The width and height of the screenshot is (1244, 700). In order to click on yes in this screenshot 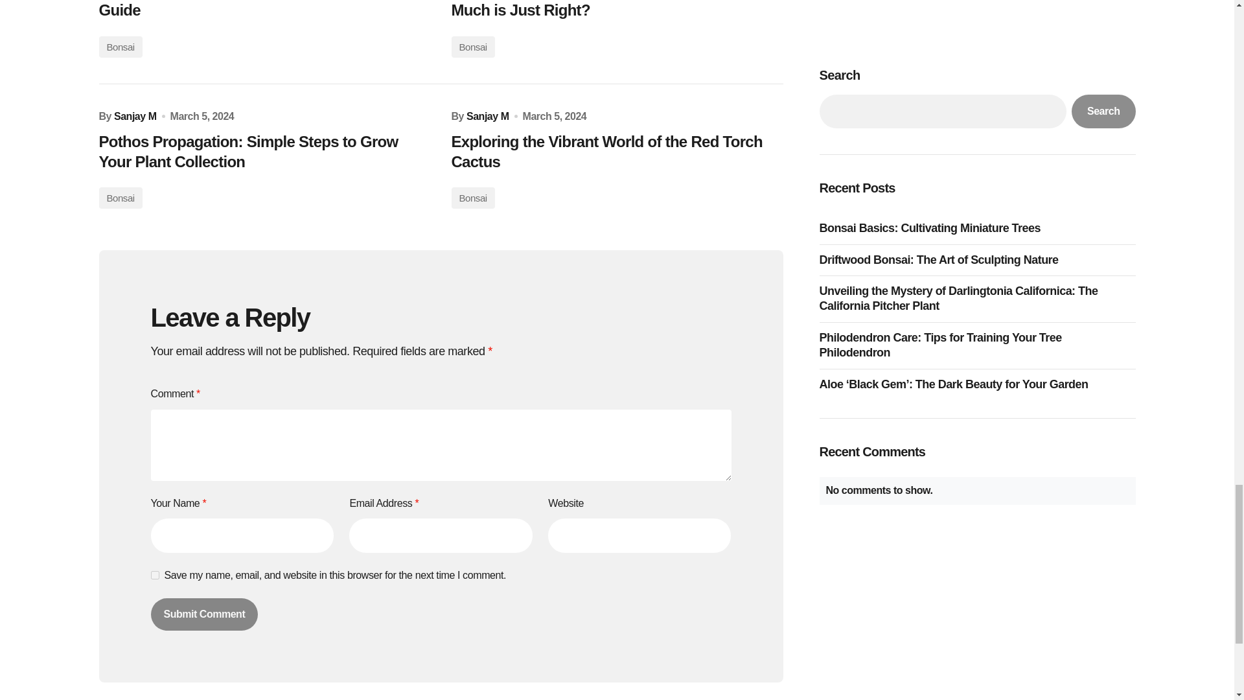, I will do `click(154, 576)`.